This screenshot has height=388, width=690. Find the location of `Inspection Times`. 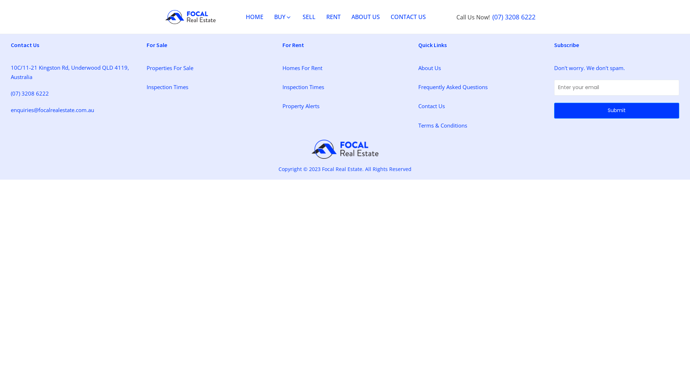

Inspection Times is located at coordinates (167, 87).